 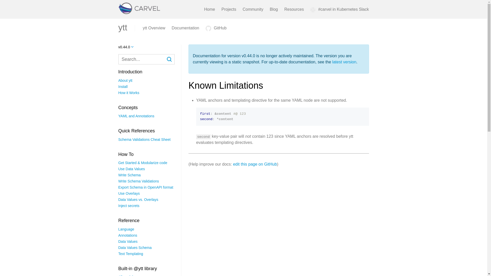 I want to click on Projects, so click(x=229, y=9).